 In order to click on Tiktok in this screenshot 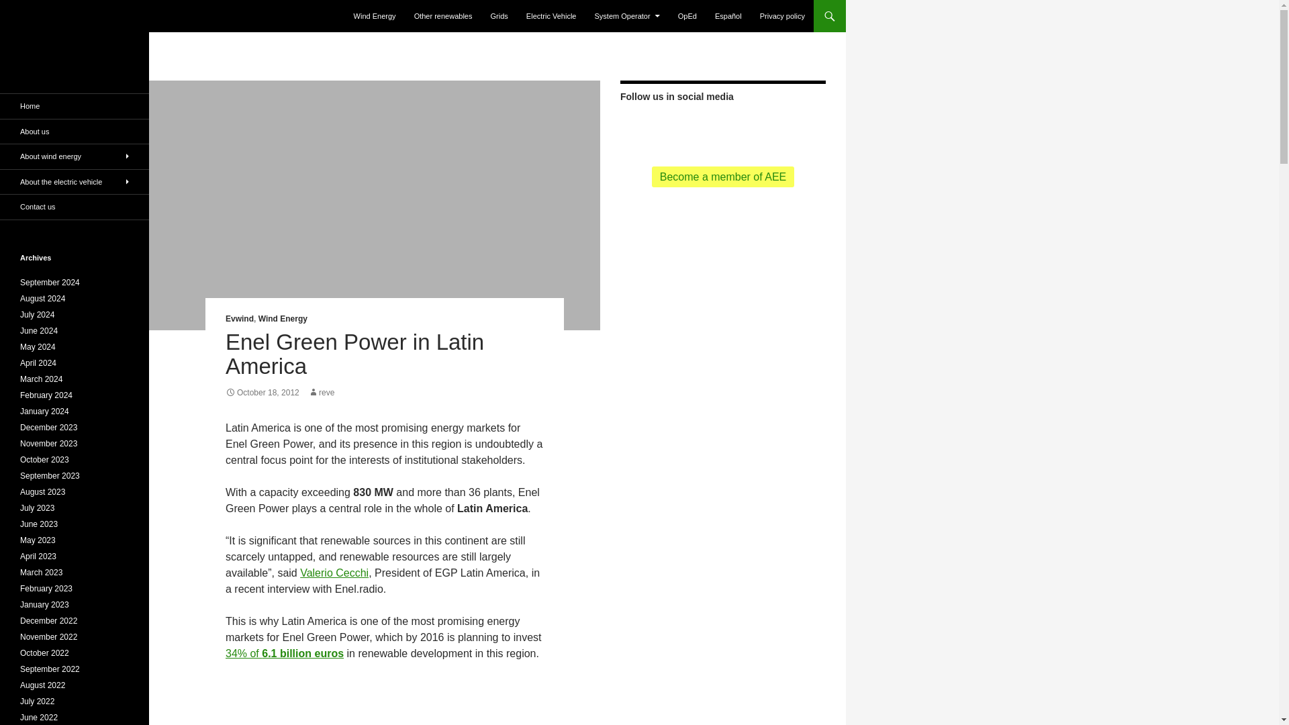, I will do `click(744, 128)`.